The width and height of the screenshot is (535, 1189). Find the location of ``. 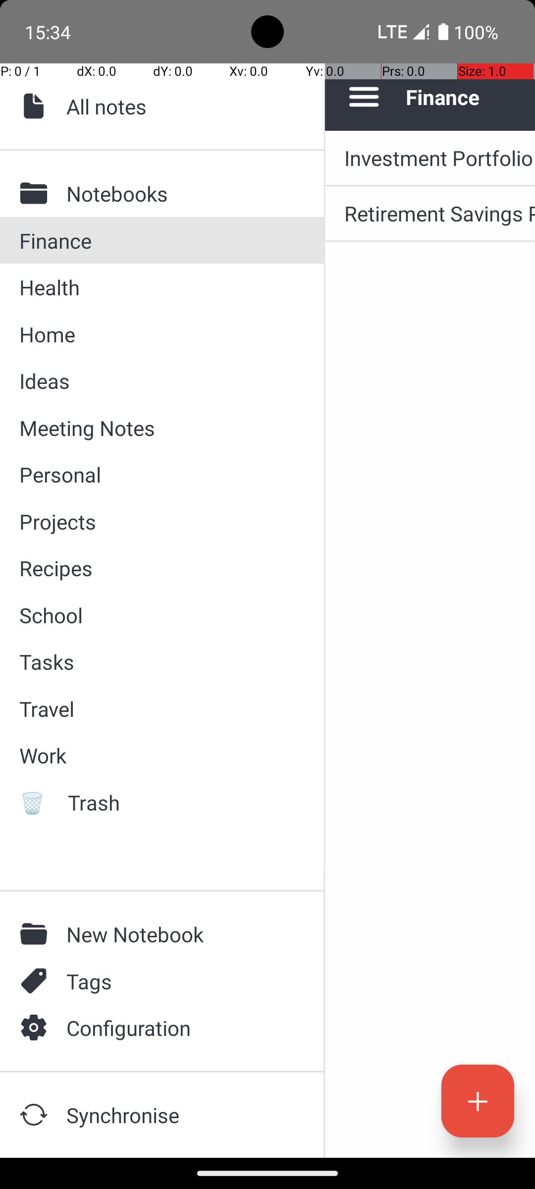

 is located at coordinates (36, 1027).